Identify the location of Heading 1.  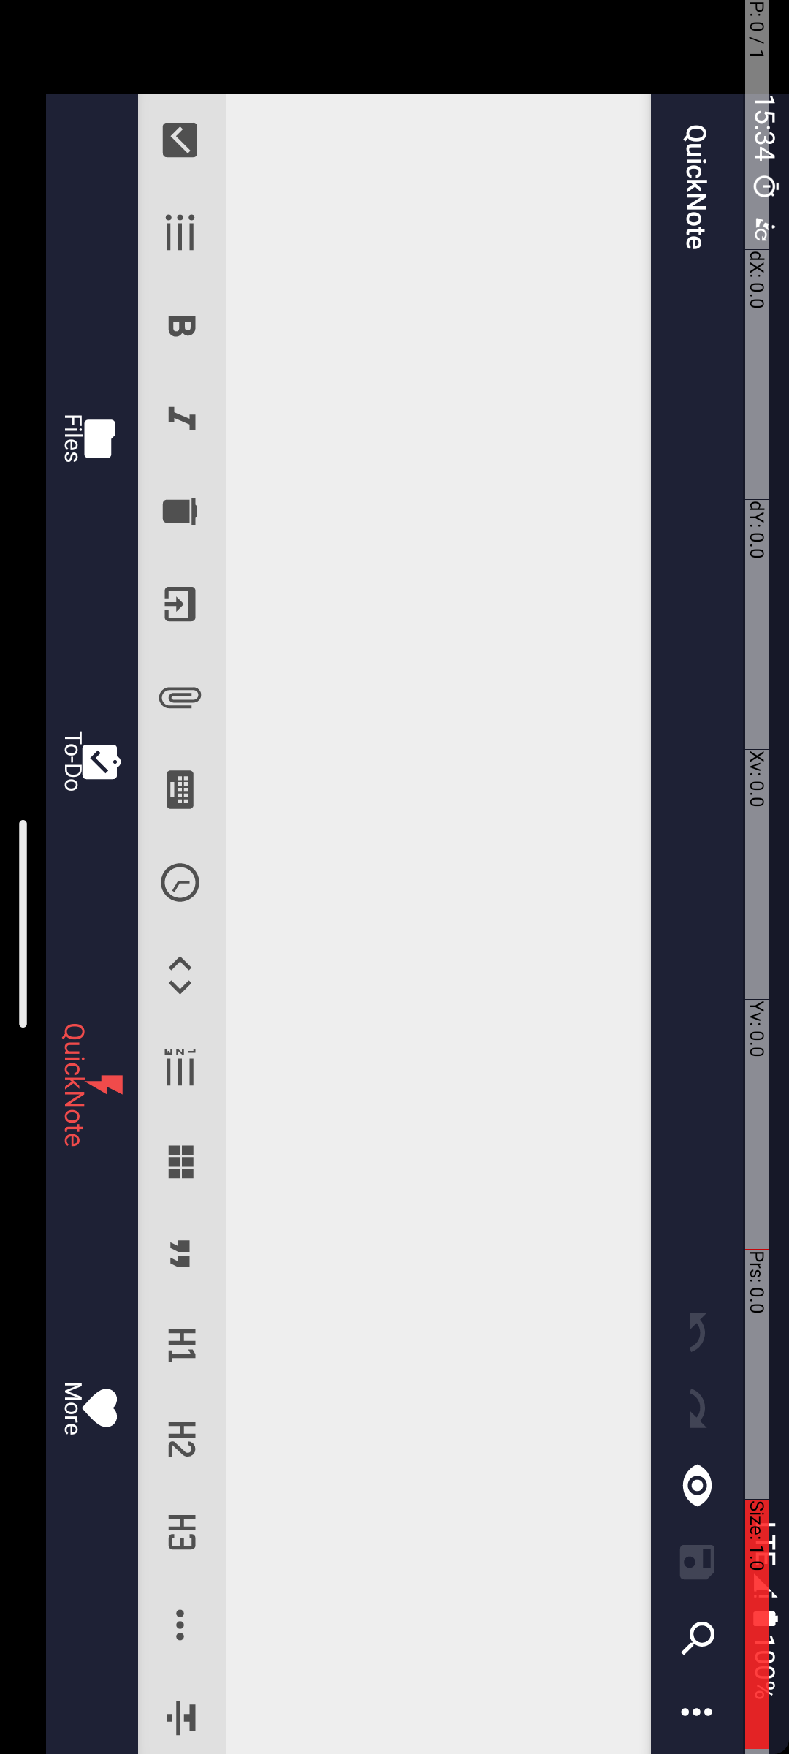
(1346, 610).